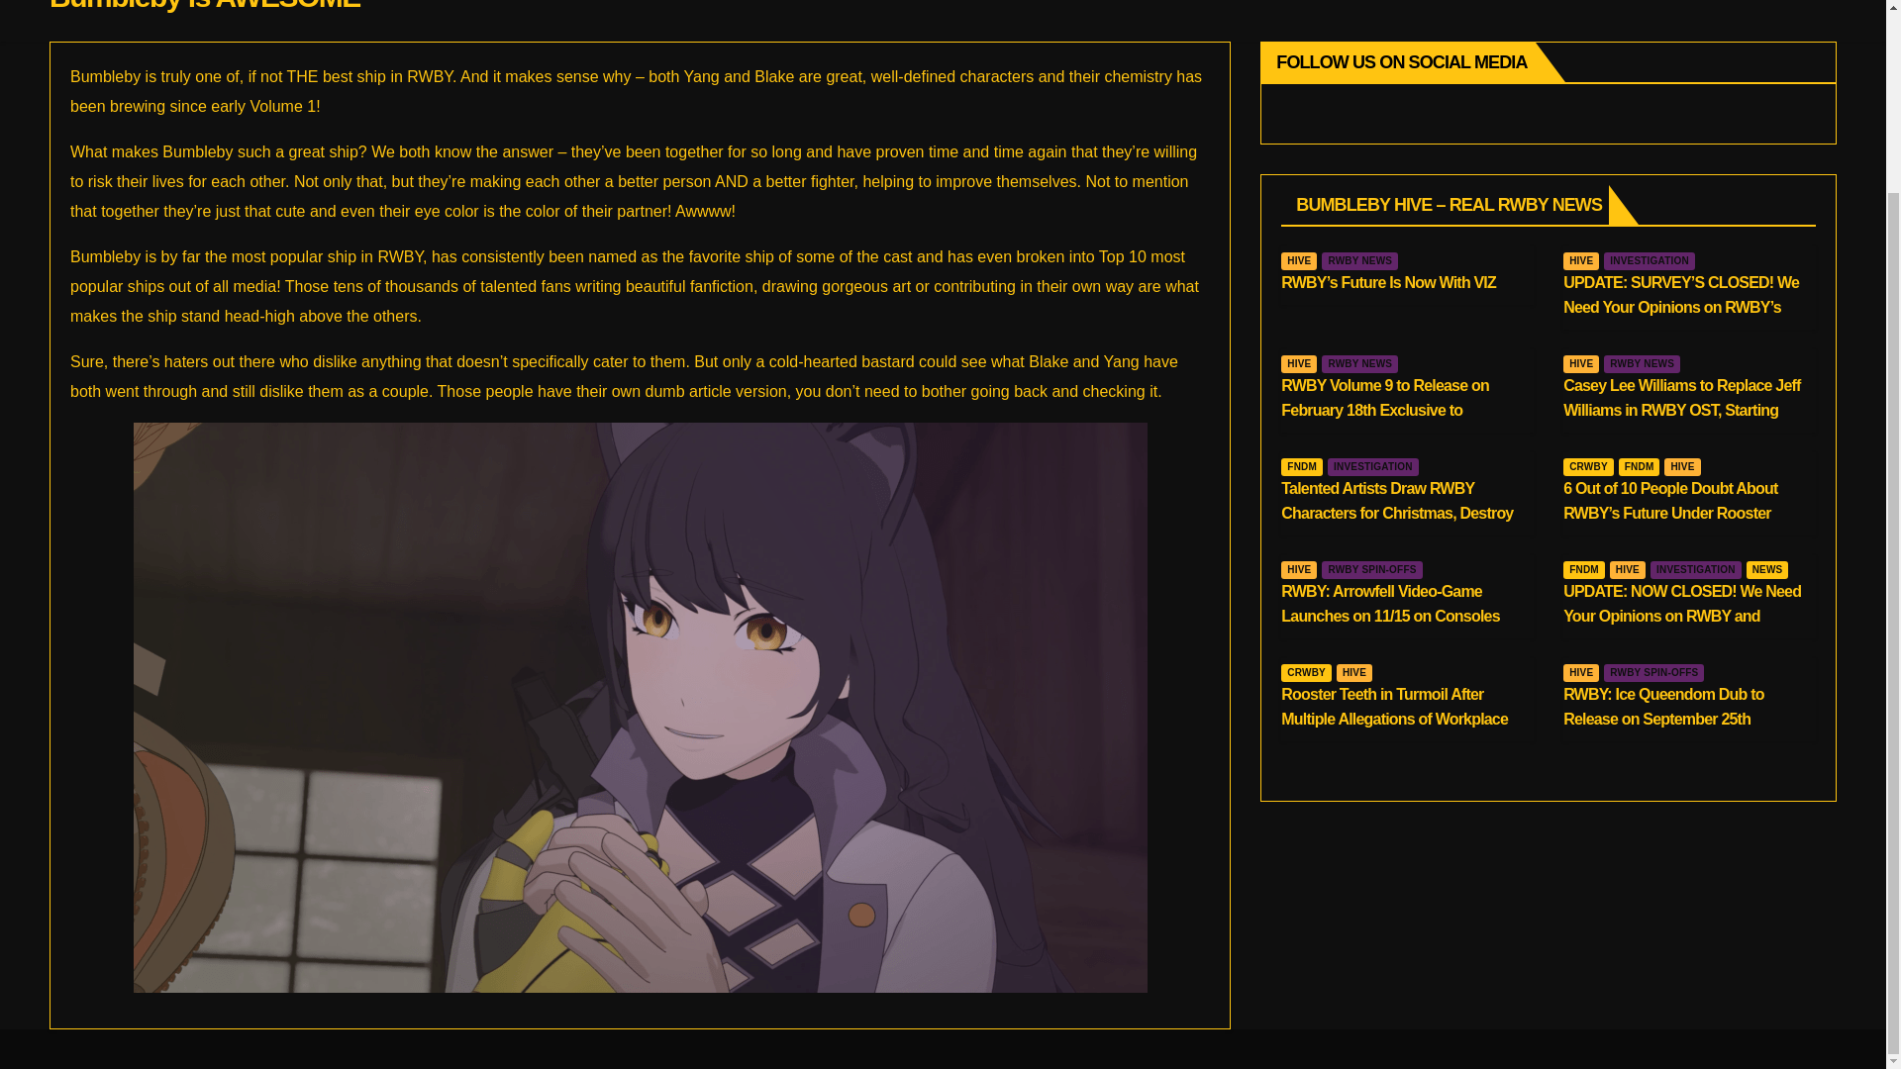 The image size is (1901, 1069). I want to click on RWBY NEWS, so click(1358, 261).